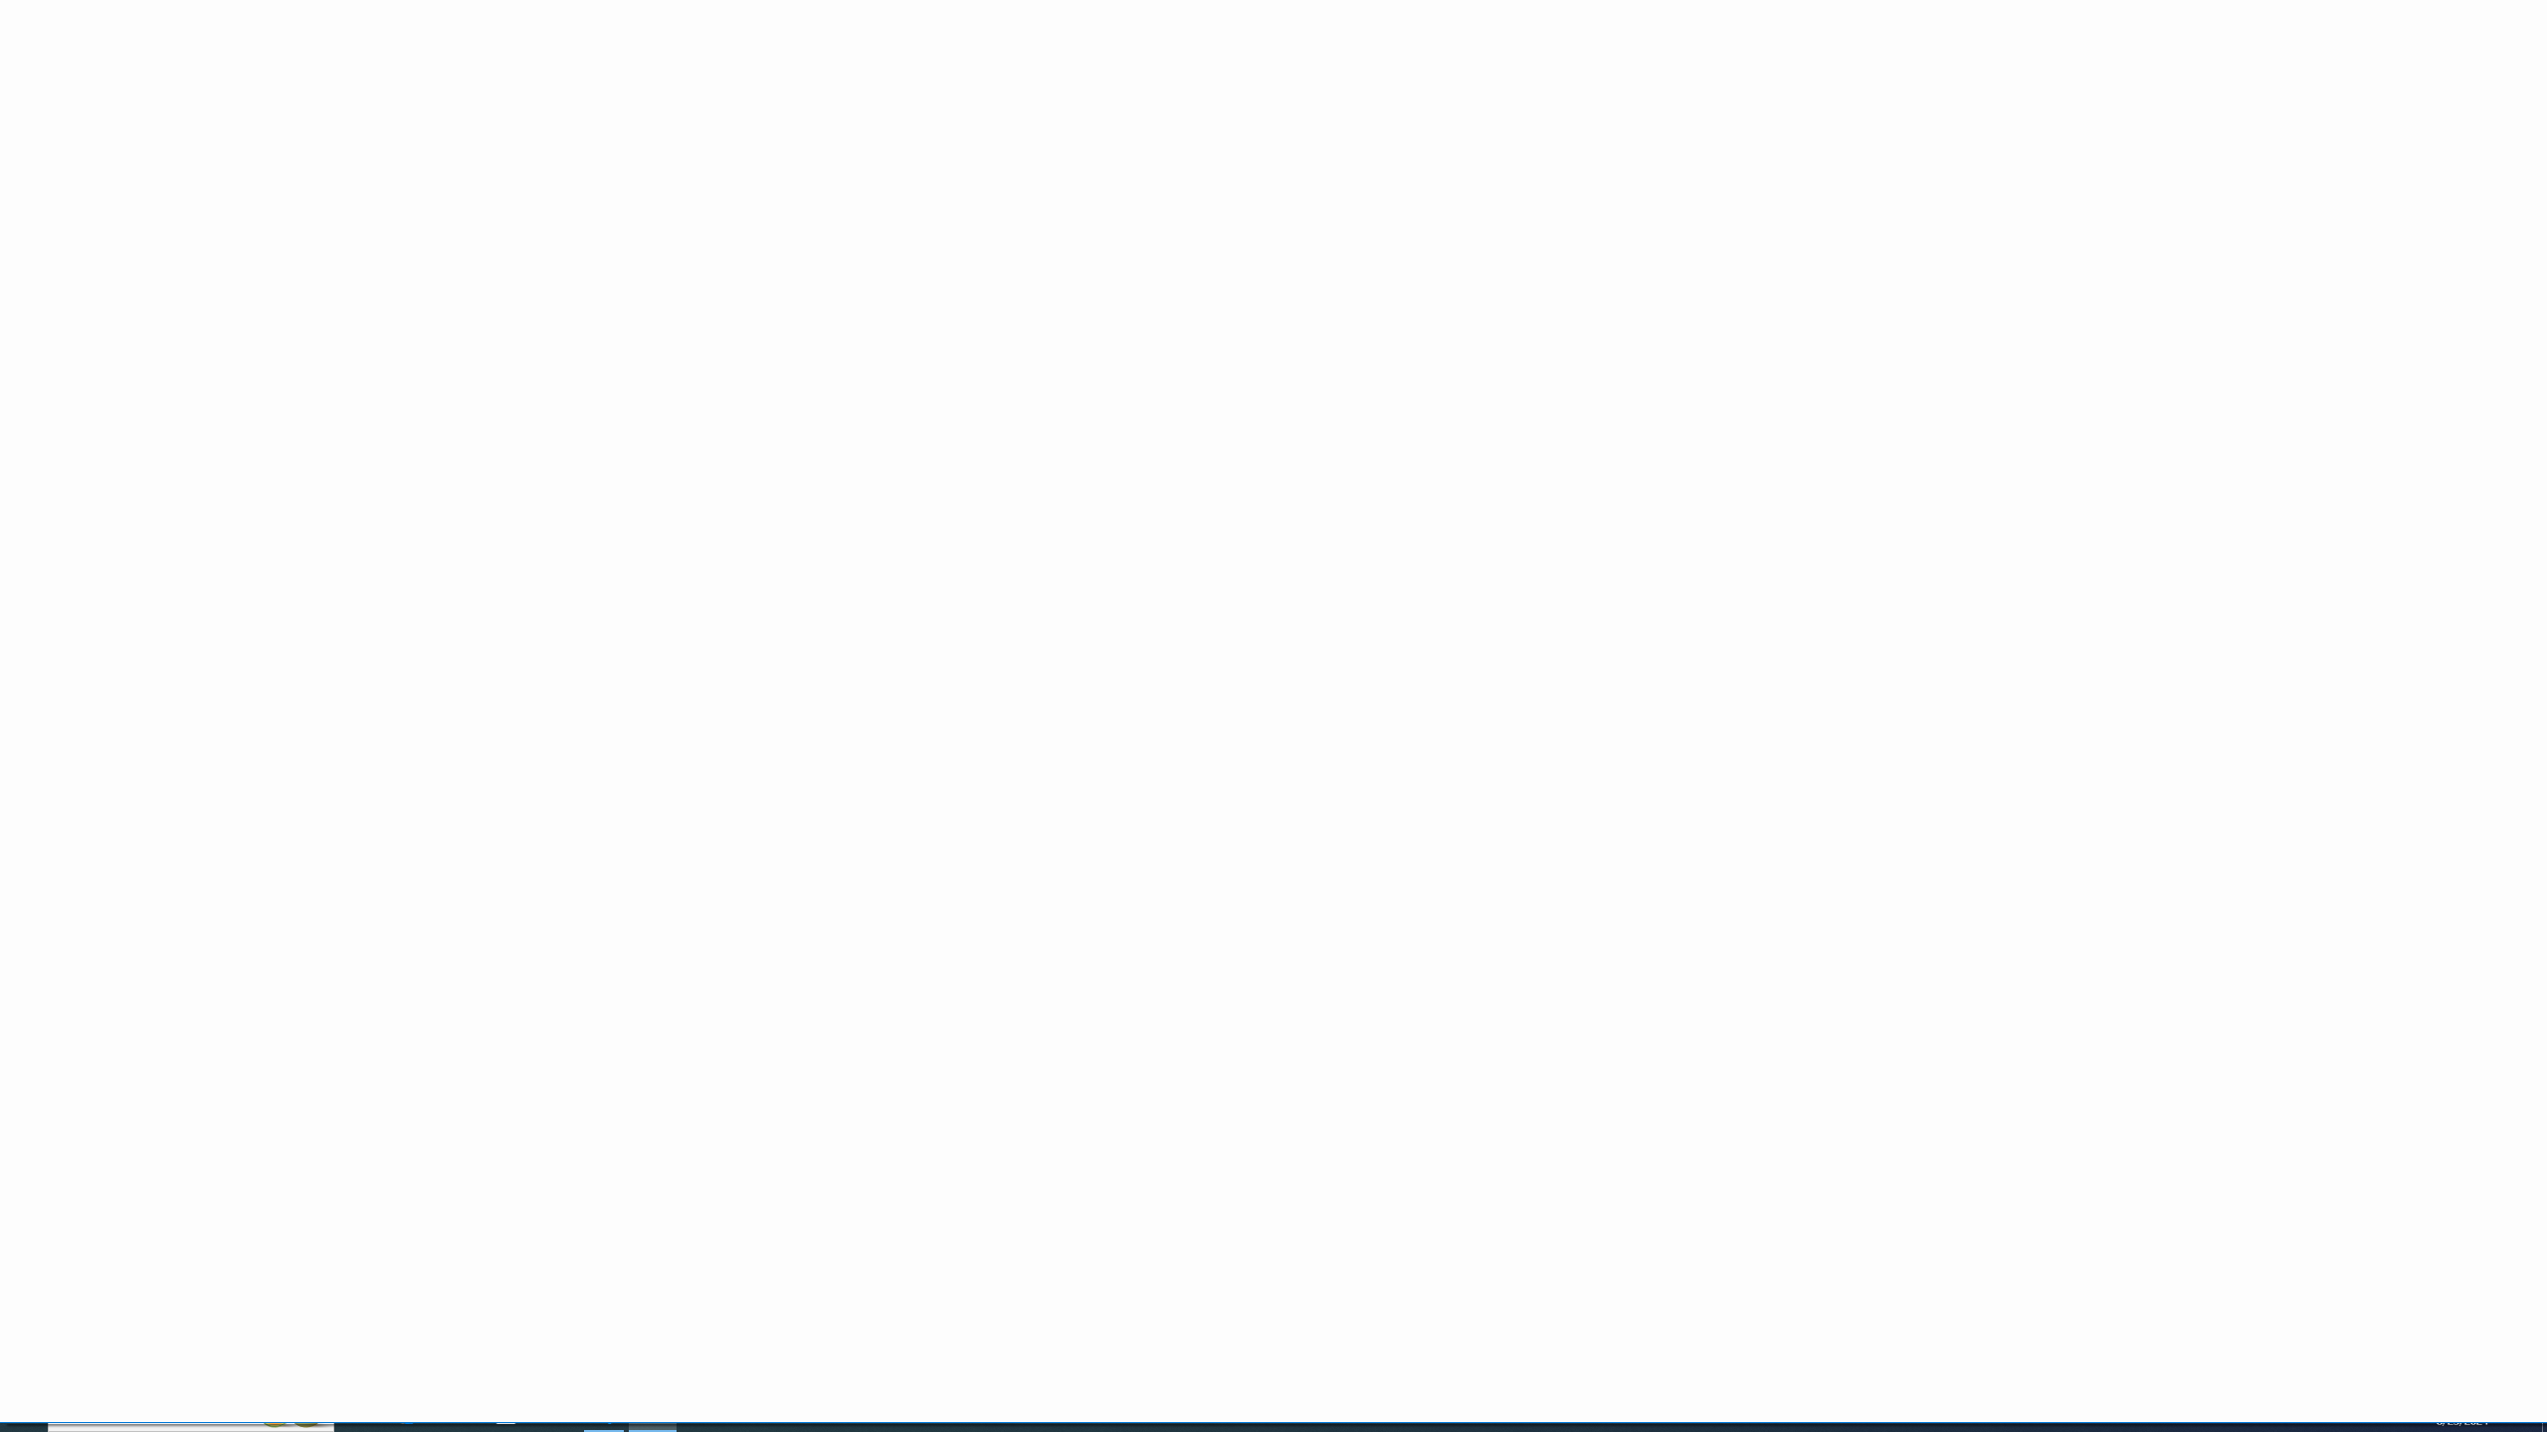  What do you see at coordinates (1769, 78) in the screenshot?
I see `AutoSum` at bounding box center [1769, 78].